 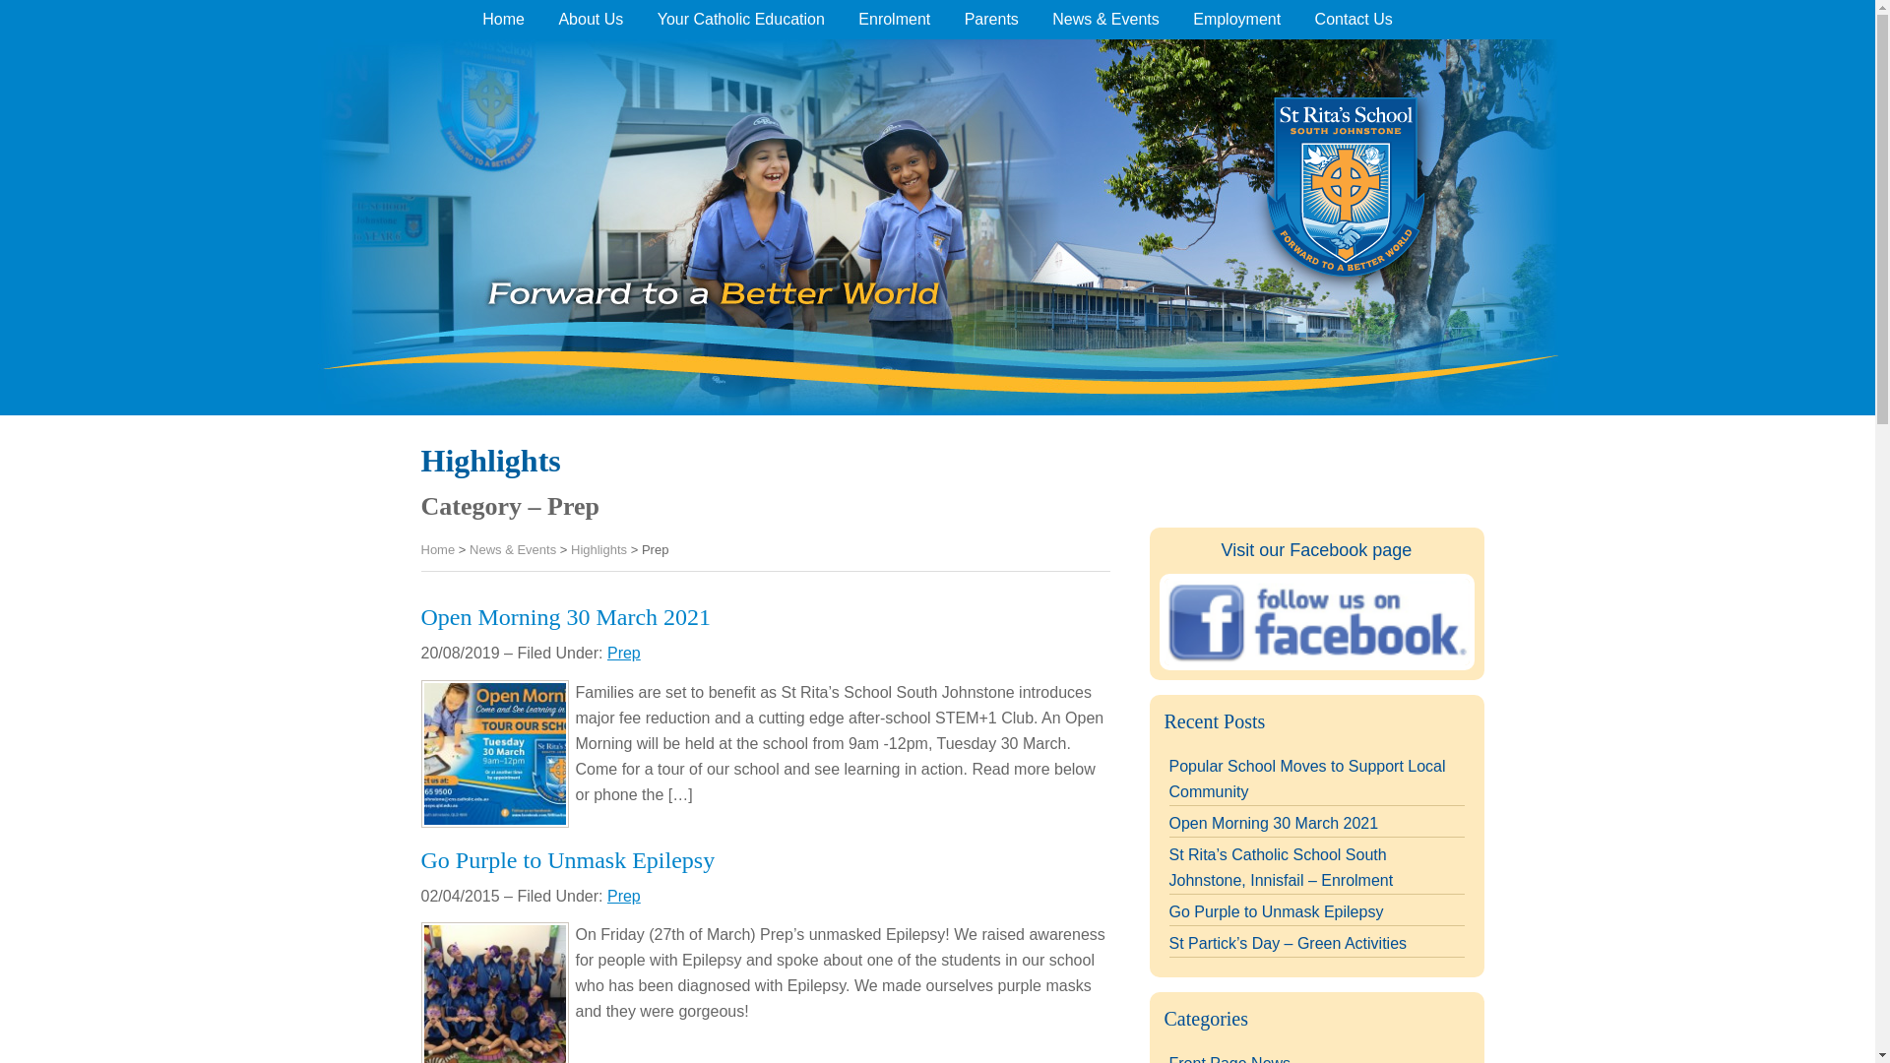 I want to click on About Us, so click(x=591, y=20).